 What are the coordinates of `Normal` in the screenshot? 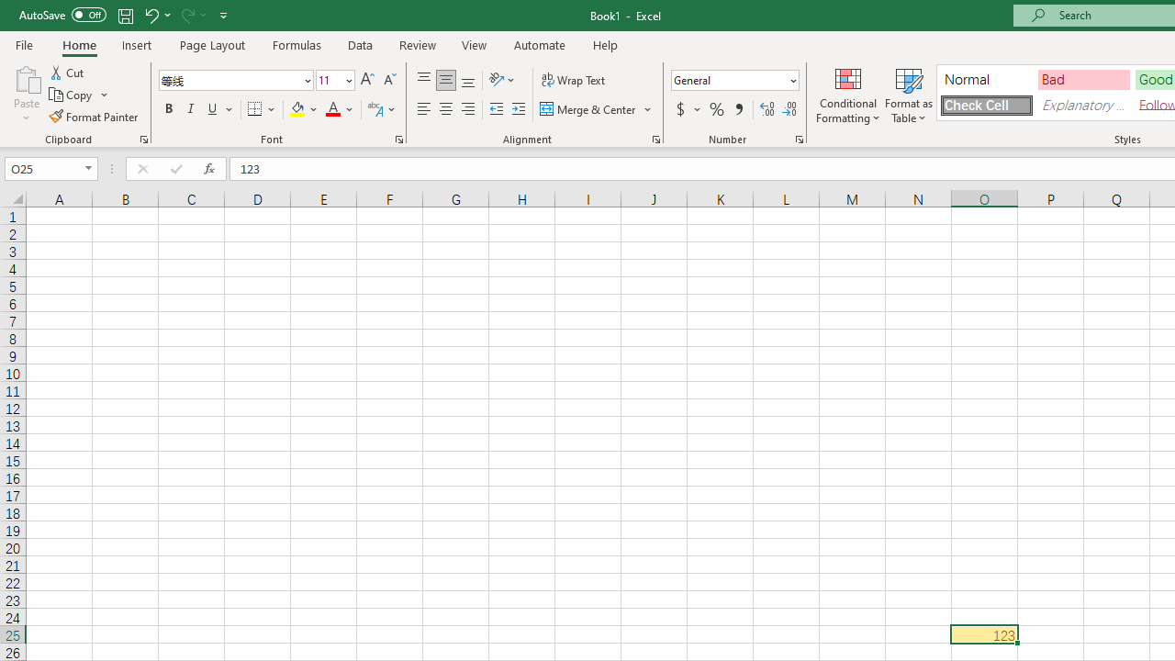 It's located at (986, 79).